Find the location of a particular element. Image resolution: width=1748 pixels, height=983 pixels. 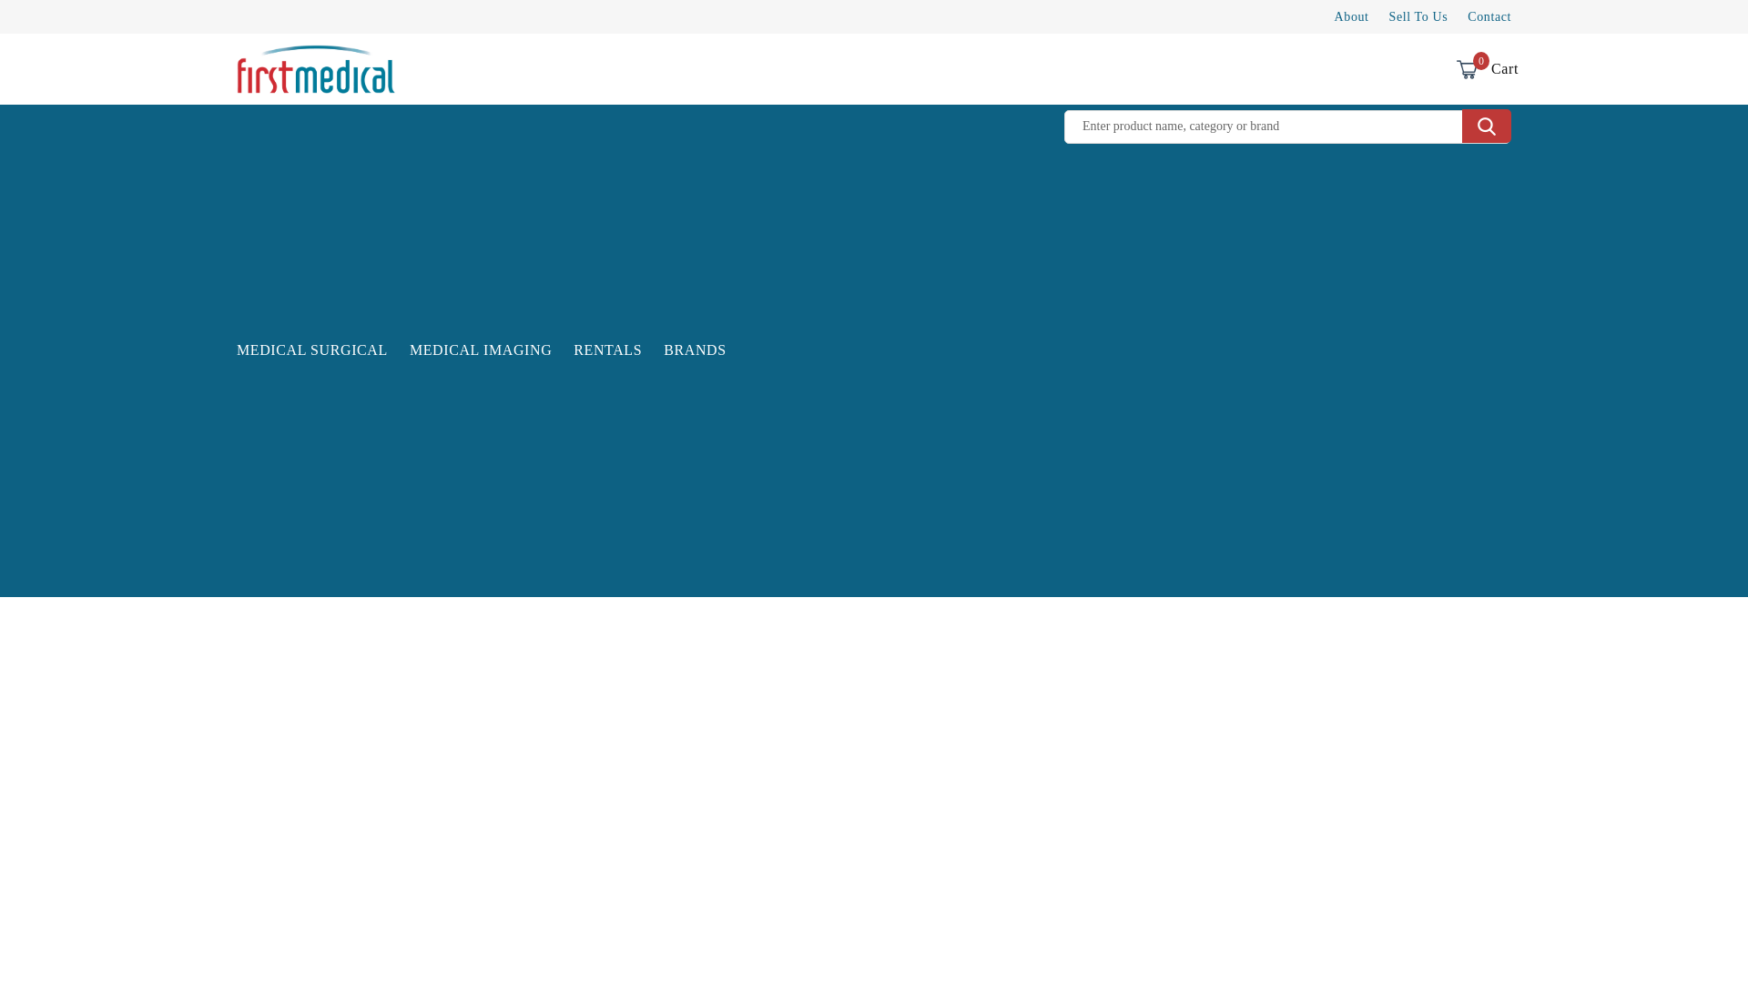

About is located at coordinates (311, 350).